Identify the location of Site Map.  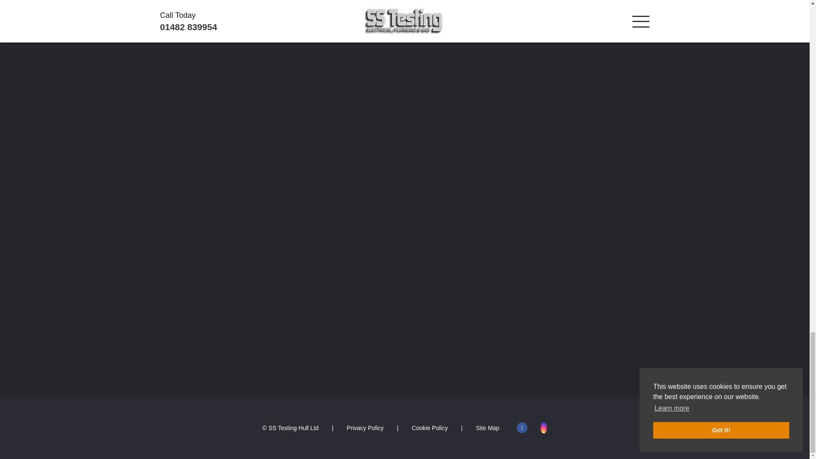
(487, 428).